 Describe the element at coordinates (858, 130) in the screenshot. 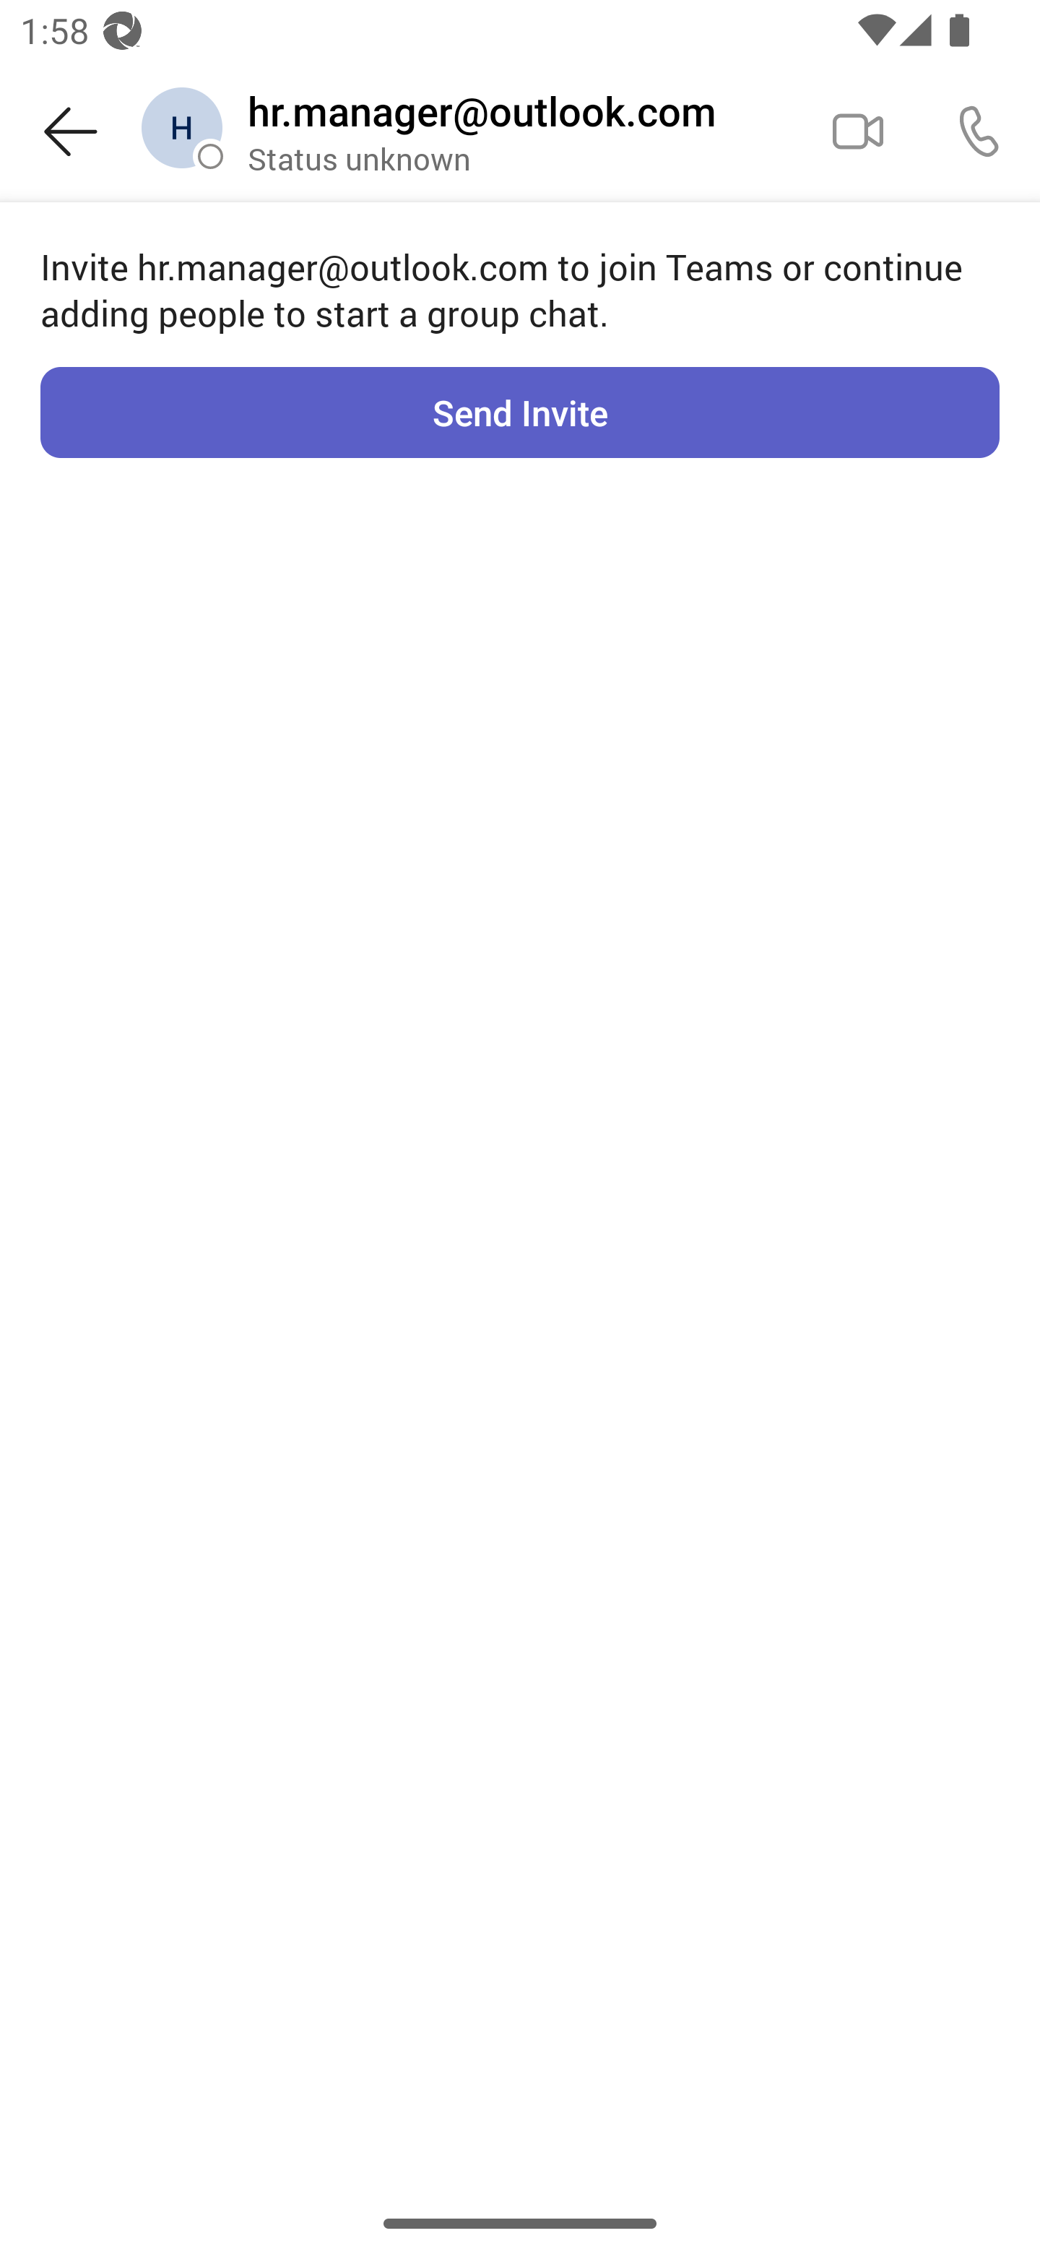

I see `Video Call` at that location.